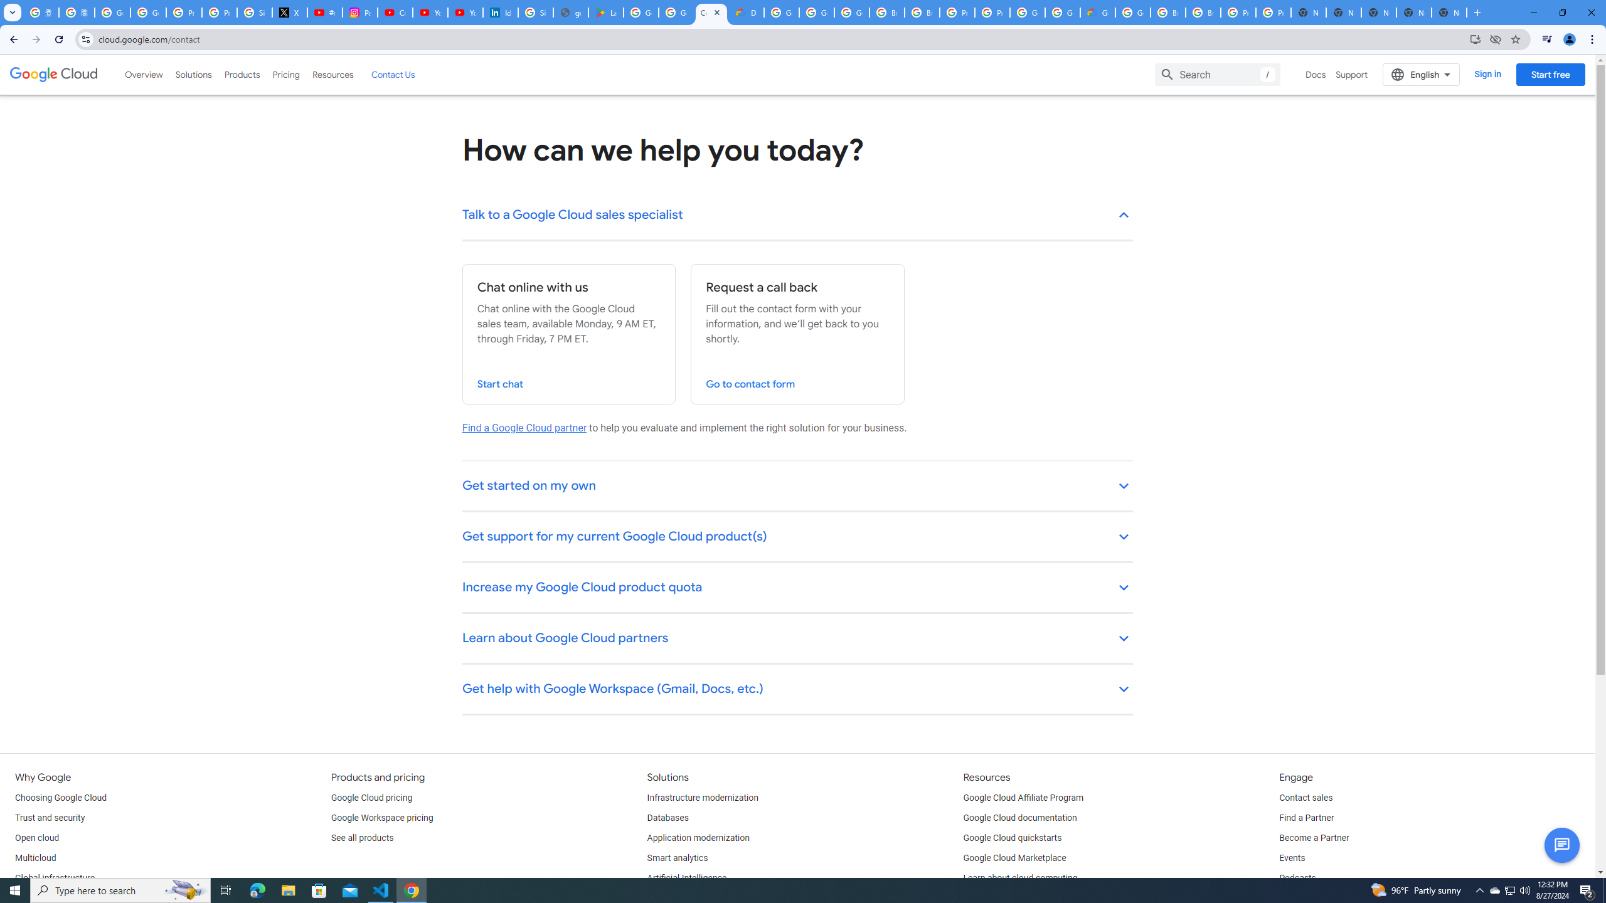 Image resolution: width=1606 pixels, height=903 pixels. What do you see at coordinates (1306, 818) in the screenshot?
I see `Find a Partner` at bounding box center [1306, 818].